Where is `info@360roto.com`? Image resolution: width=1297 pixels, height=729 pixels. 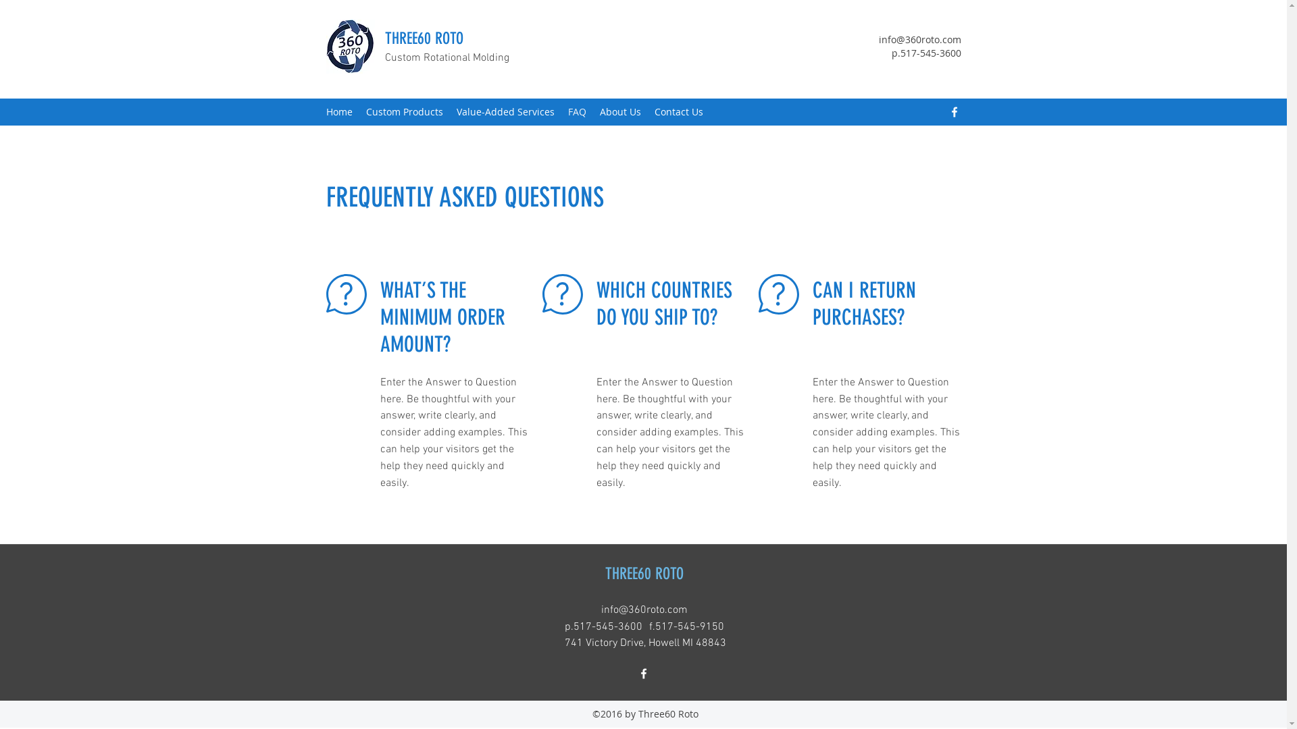
info@360roto.com is located at coordinates (644, 610).